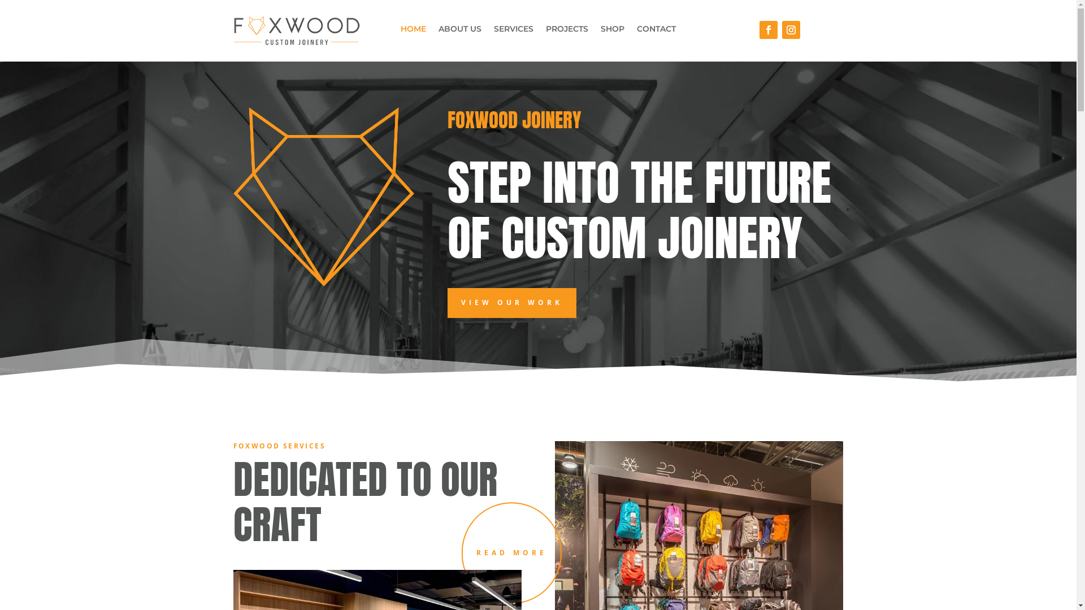 This screenshot has height=610, width=1085. Describe the element at coordinates (791, 30) in the screenshot. I see `Follow on Instagram` at that location.